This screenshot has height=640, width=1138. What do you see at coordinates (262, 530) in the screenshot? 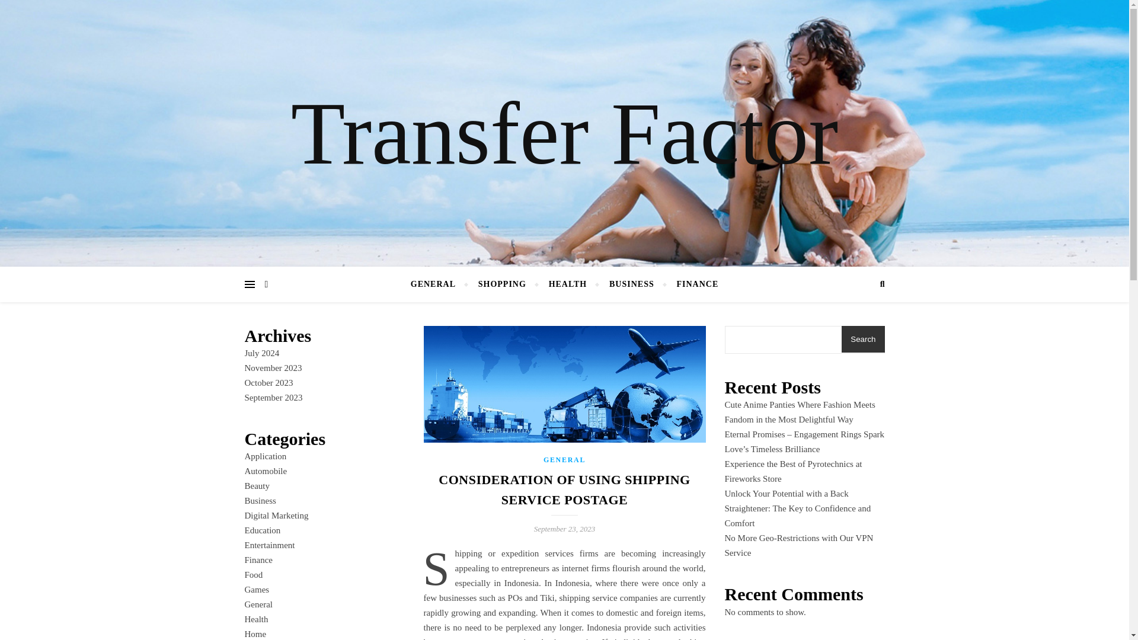
I see `Education` at bounding box center [262, 530].